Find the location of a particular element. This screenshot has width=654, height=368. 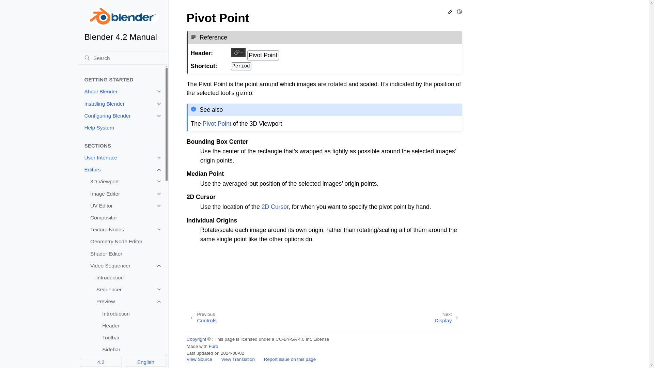

Edit this page is located at coordinates (450, 13).